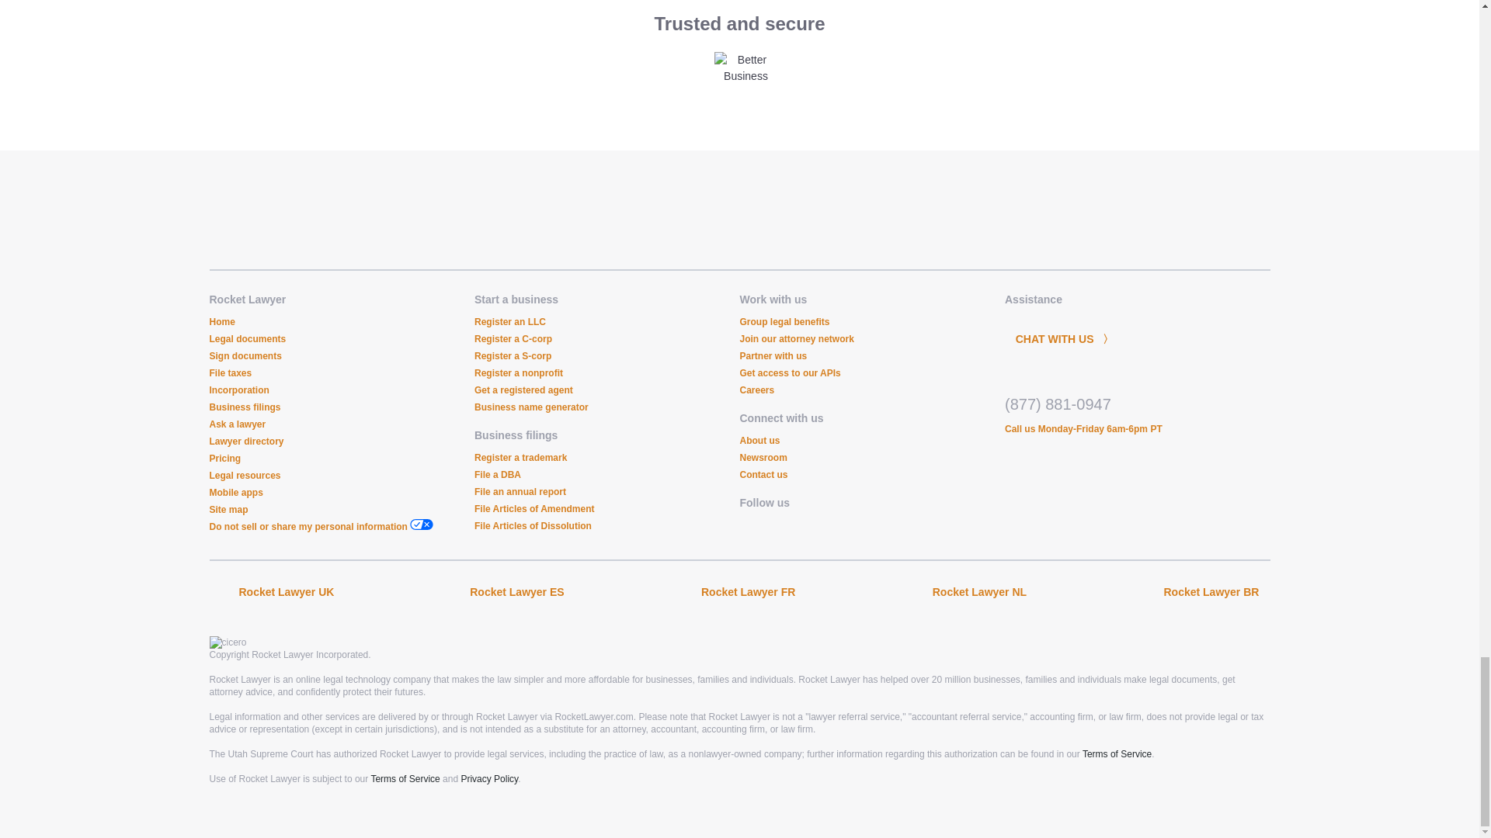 The width and height of the screenshot is (1491, 838). What do you see at coordinates (247, 441) in the screenshot?
I see `Lawyer directory` at bounding box center [247, 441].